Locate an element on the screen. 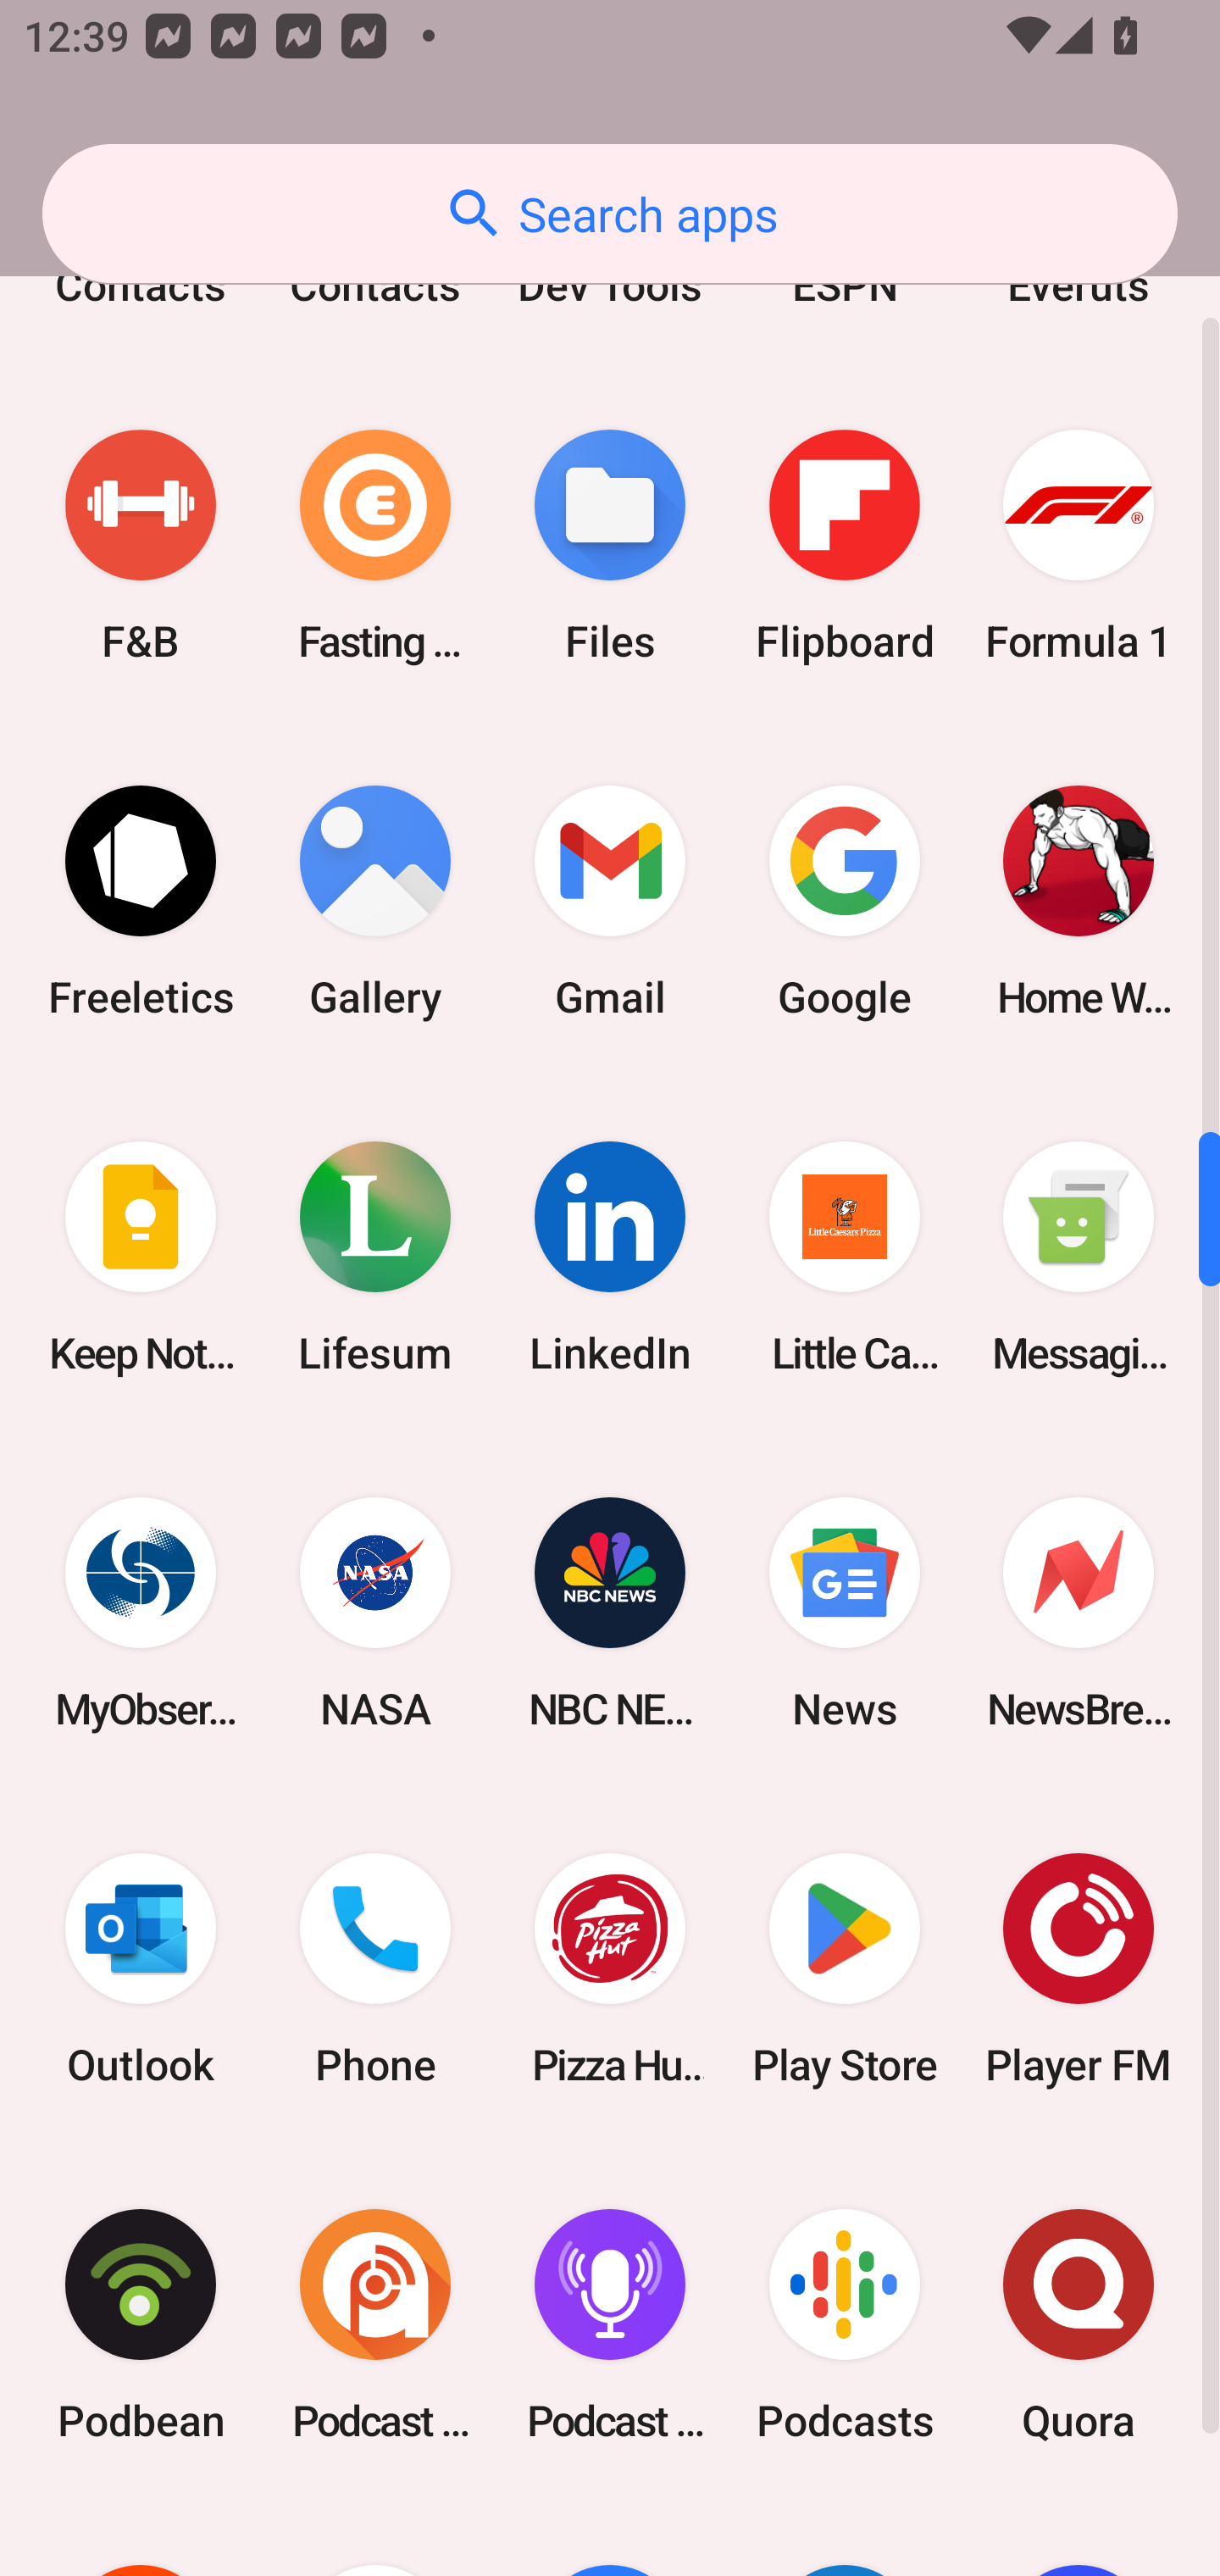  Quora is located at coordinates (1079, 2325).